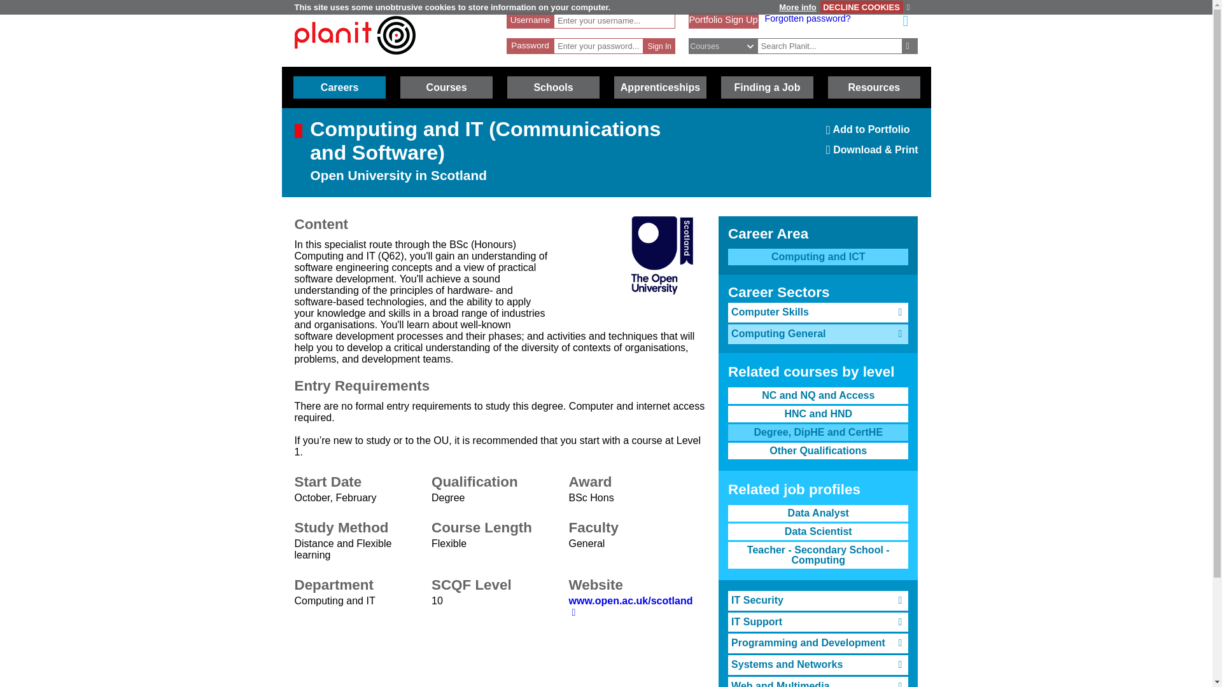  What do you see at coordinates (723, 19) in the screenshot?
I see `Portfolio Sign Up` at bounding box center [723, 19].